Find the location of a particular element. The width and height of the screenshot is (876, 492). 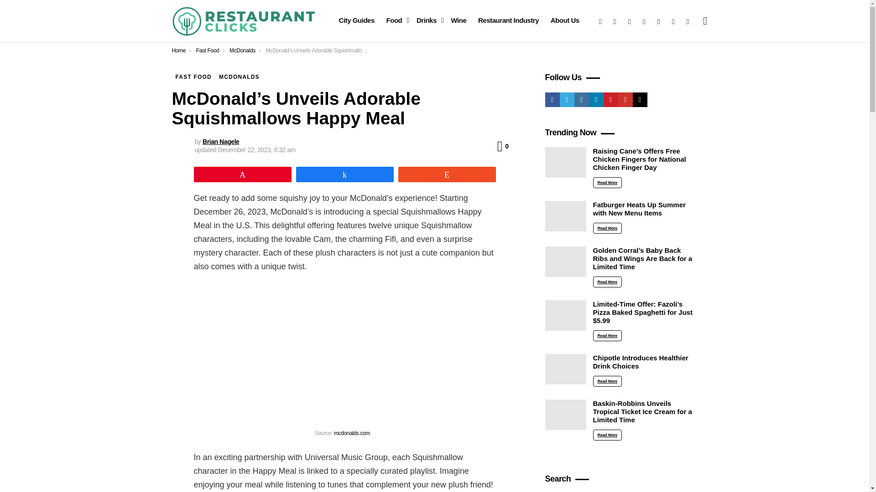

linkedin is located at coordinates (644, 21).